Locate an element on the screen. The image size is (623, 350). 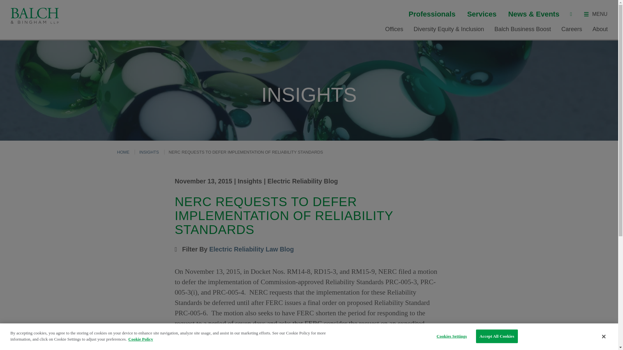
here is located at coordinates (249, 349).